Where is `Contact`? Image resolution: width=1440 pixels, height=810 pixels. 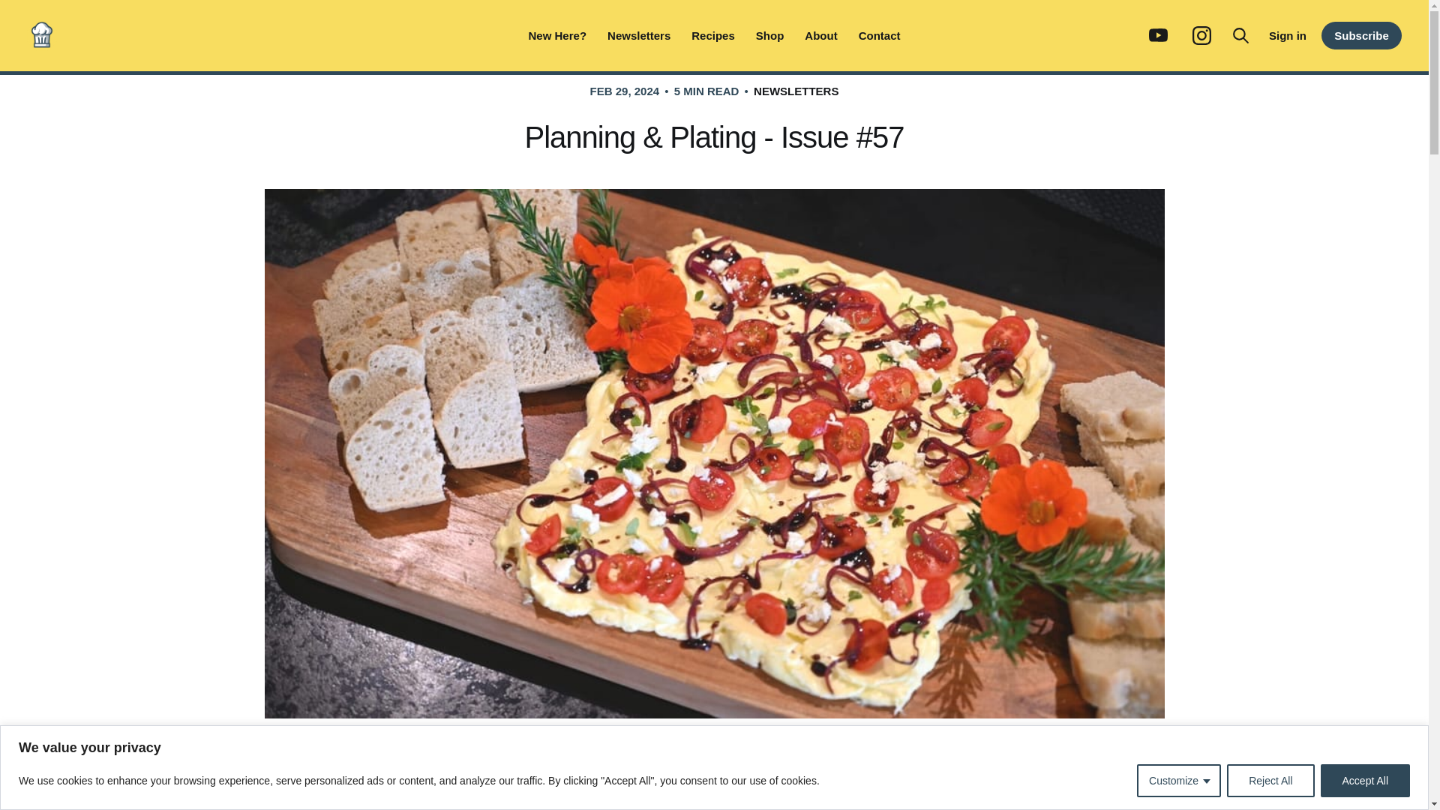
Contact is located at coordinates (879, 34).